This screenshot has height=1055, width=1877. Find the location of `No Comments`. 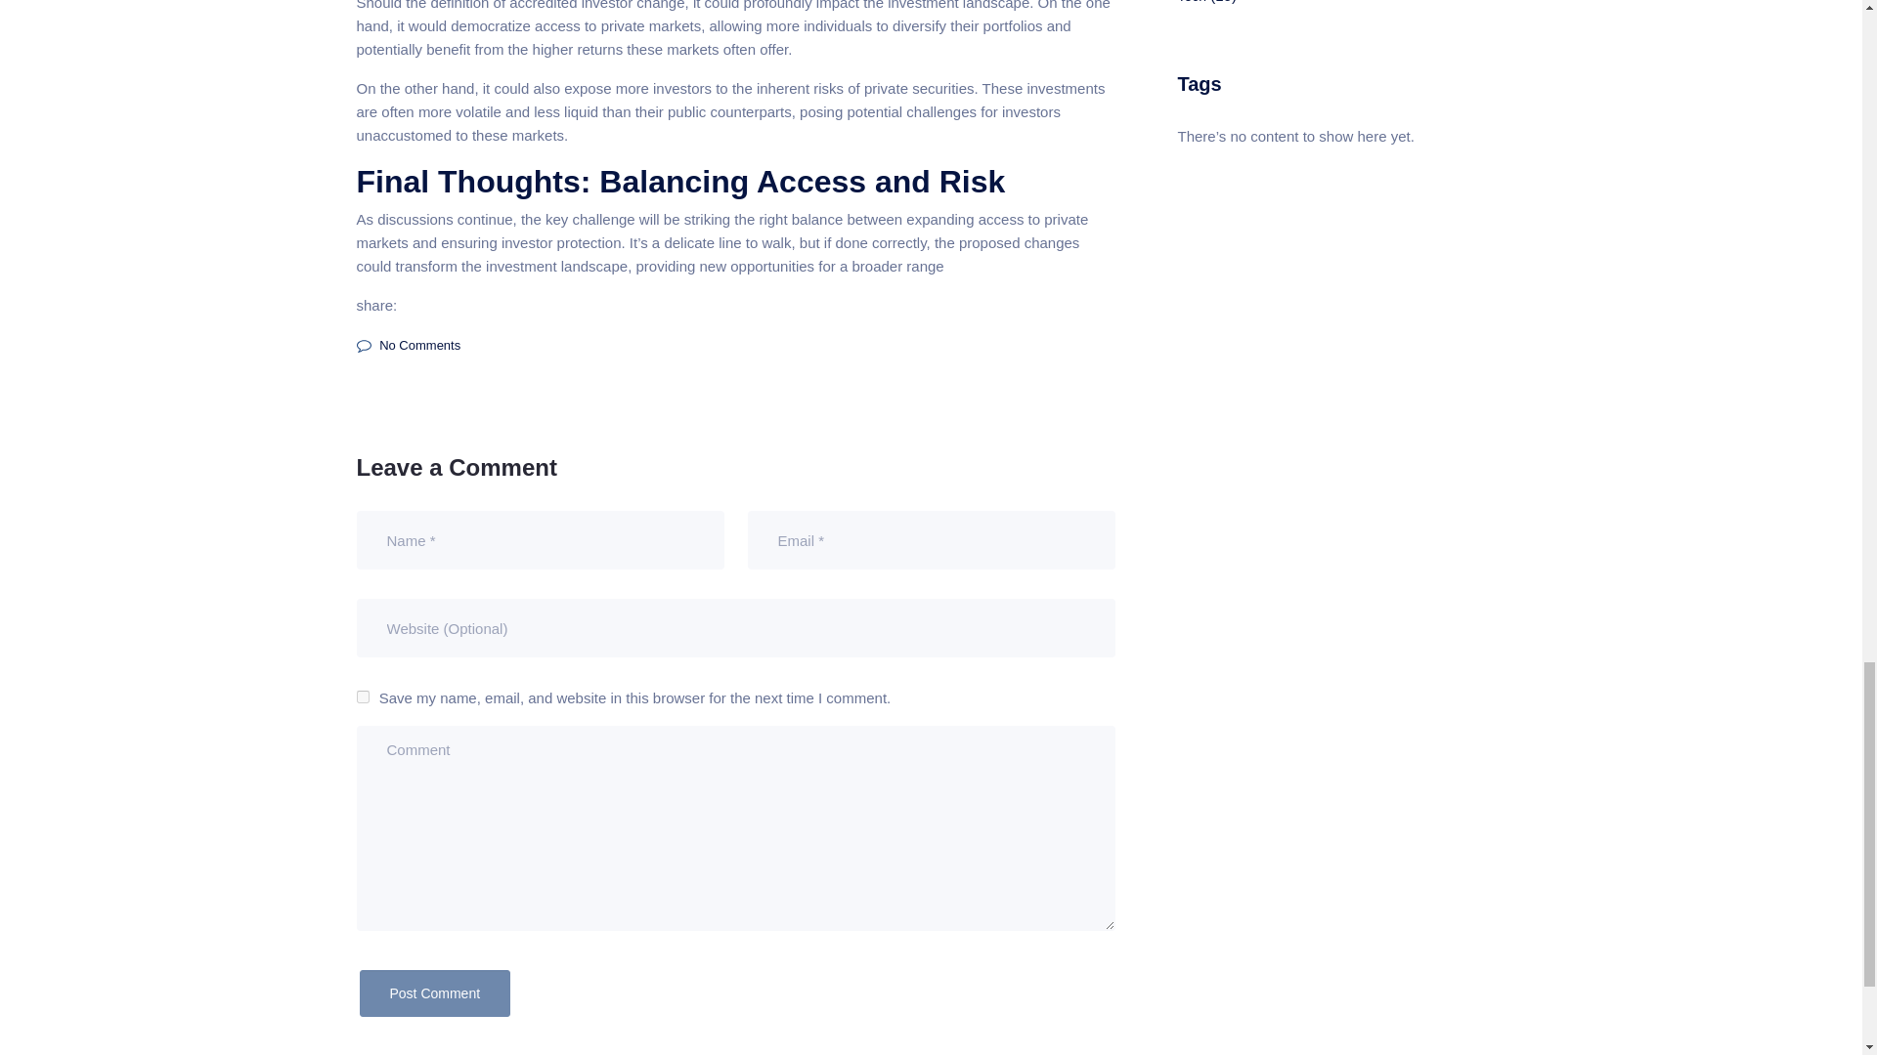

No Comments is located at coordinates (408, 344).